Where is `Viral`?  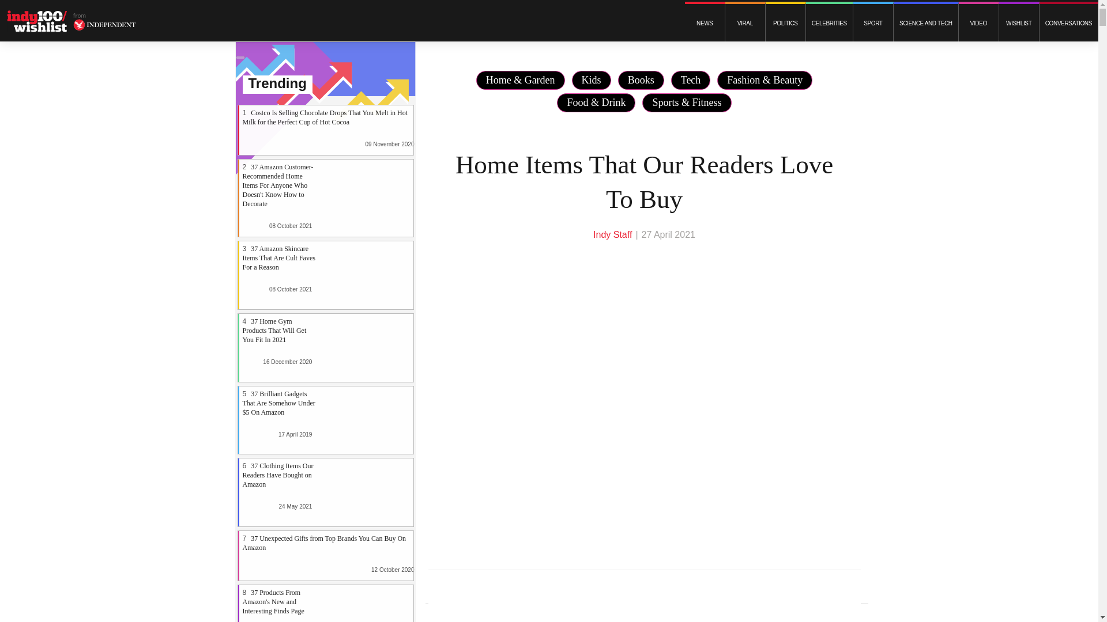
Viral is located at coordinates (745, 23).